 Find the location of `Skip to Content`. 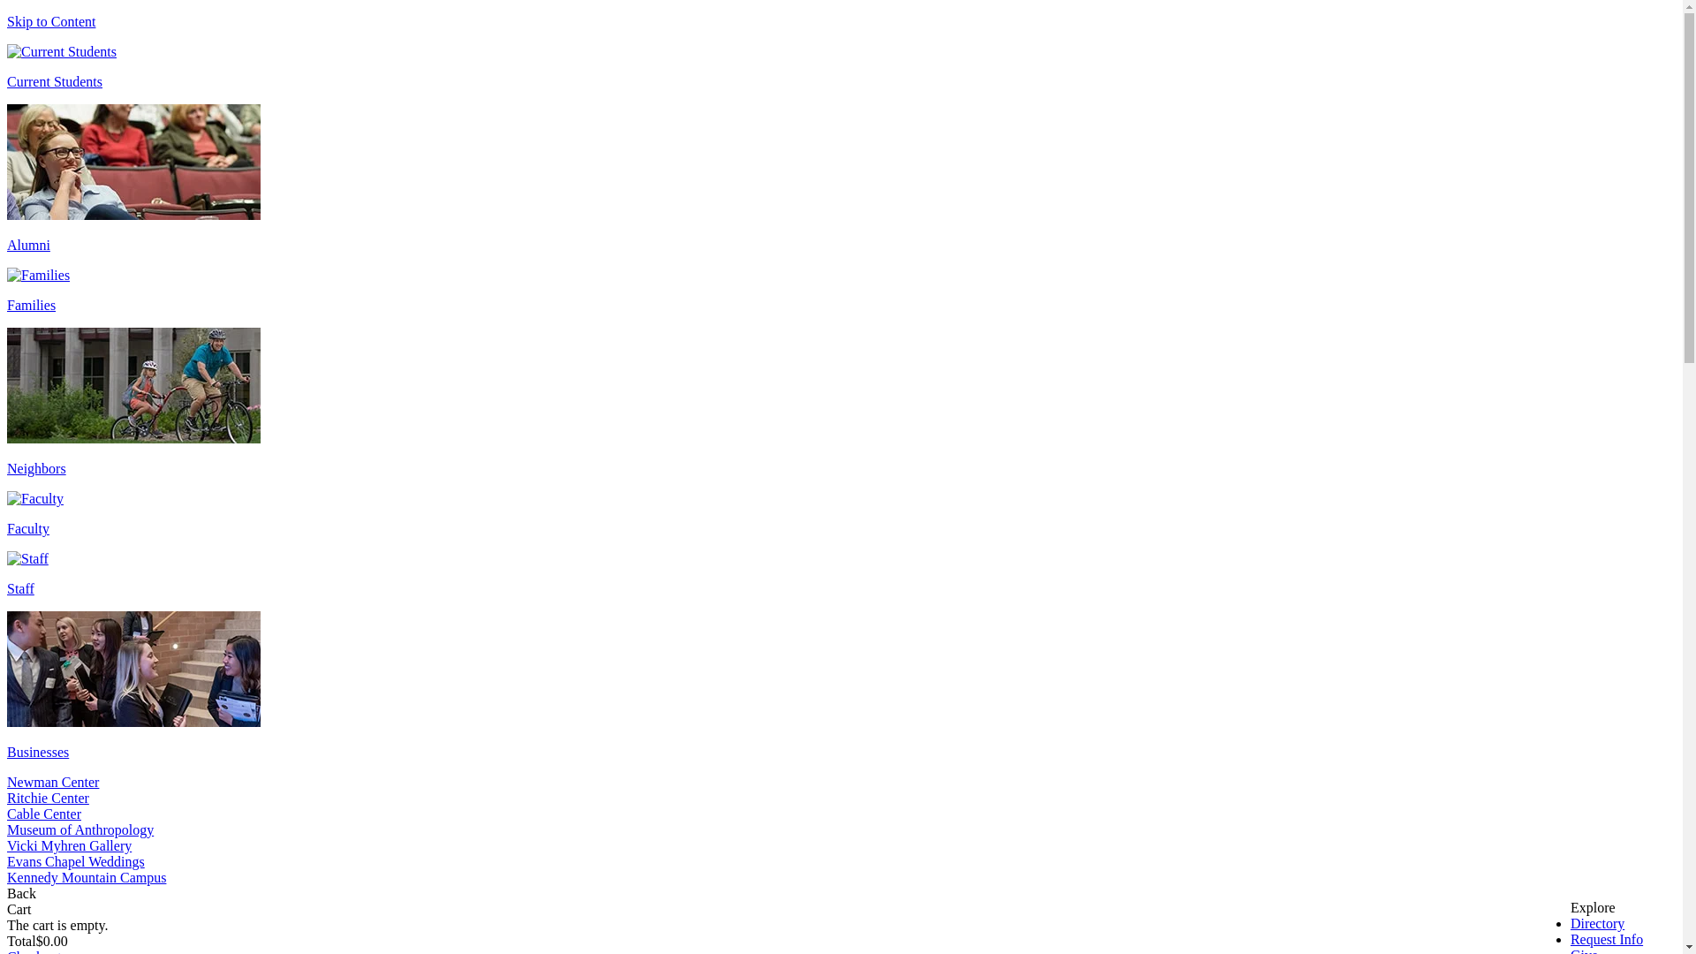

Skip to Content is located at coordinates (50, 21).